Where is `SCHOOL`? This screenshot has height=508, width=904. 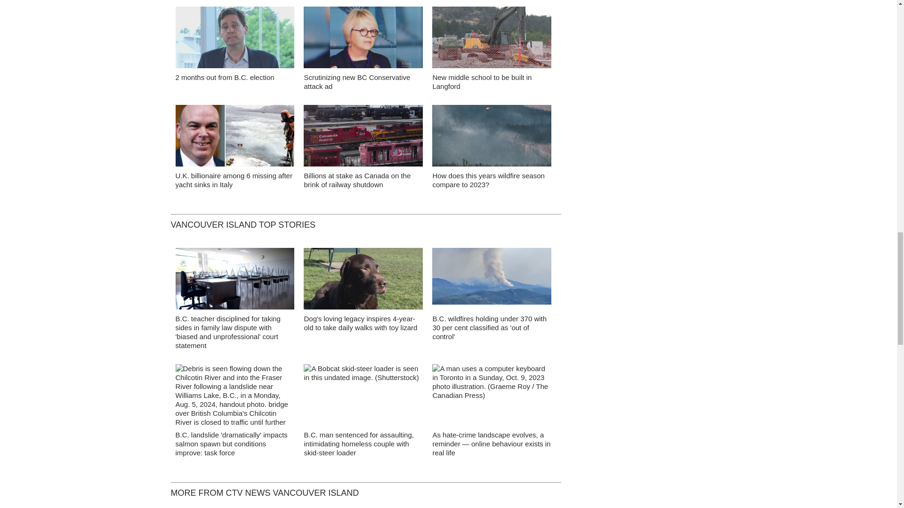 SCHOOL is located at coordinates (234, 281).